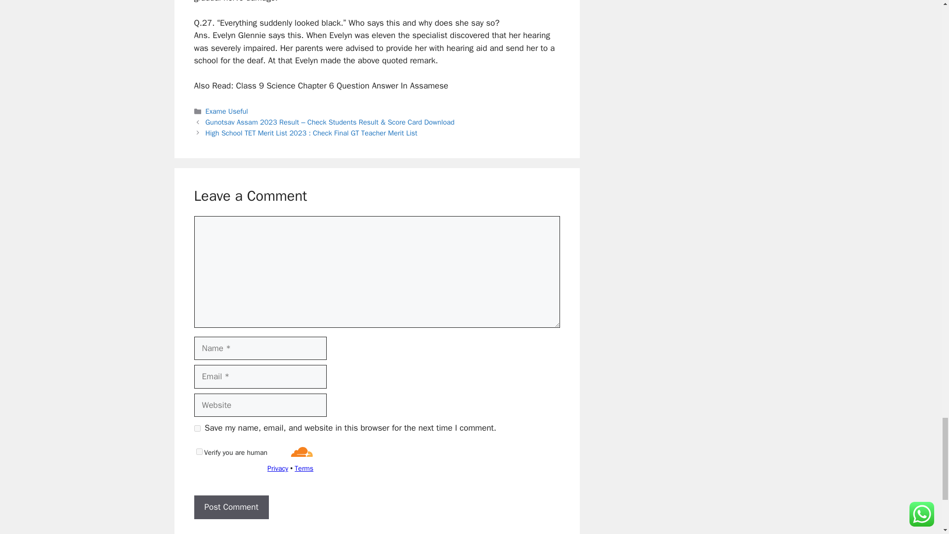  What do you see at coordinates (197, 428) in the screenshot?
I see `yes` at bounding box center [197, 428].